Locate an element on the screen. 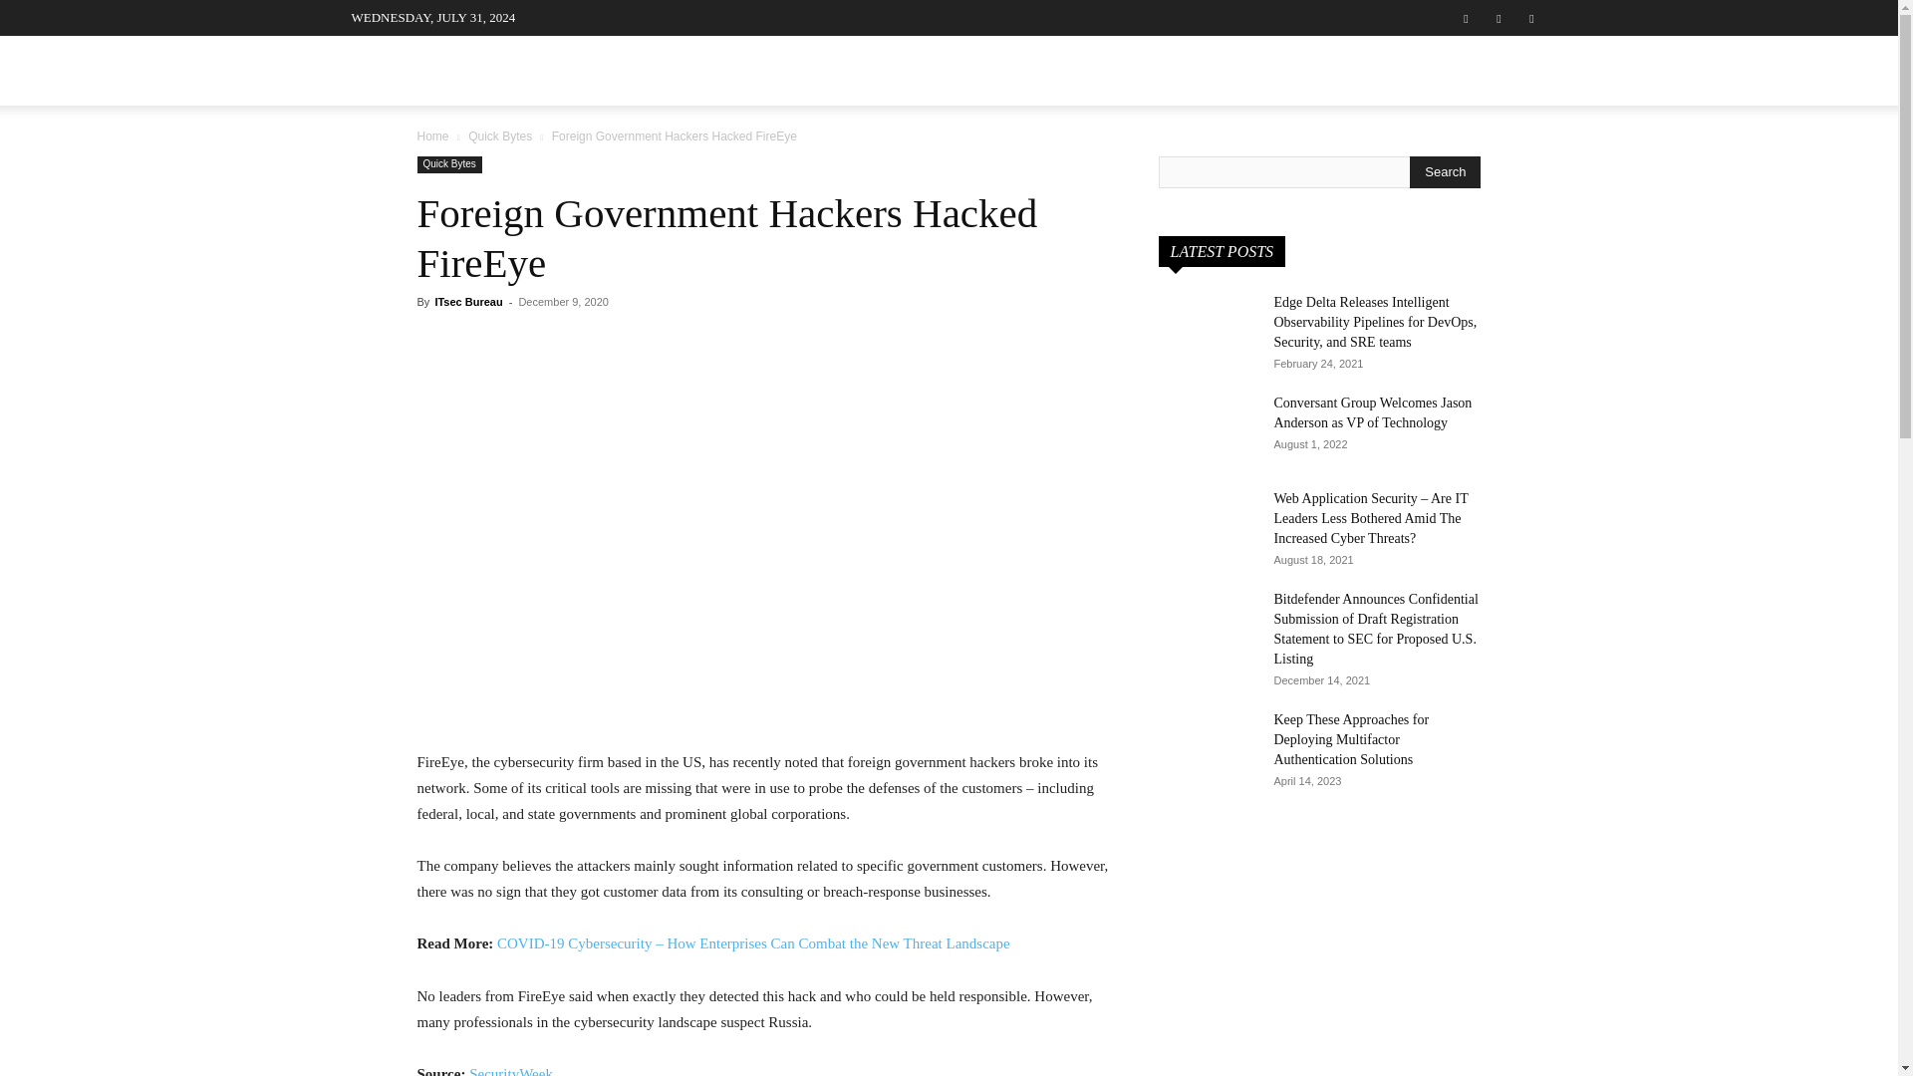 The height and width of the screenshot is (1076, 1913). ITSecurityWire is located at coordinates (500, 76).